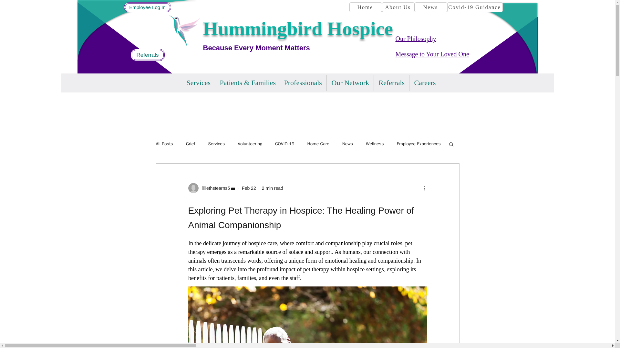 The image size is (620, 348). What do you see at coordinates (398, 7) in the screenshot?
I see `About Us` at bounding box center [398, 7].